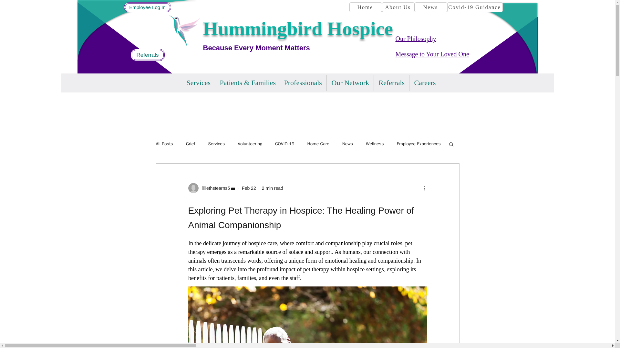 The image size is (620, 348). What do you see at coordinates (398, 7) in the screenshot?
I see `About Us` at bounding box center [398, 7].